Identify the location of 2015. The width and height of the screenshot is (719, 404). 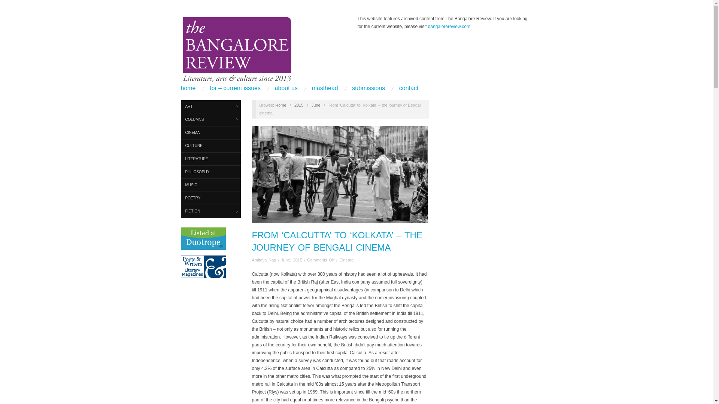
(299, 105).